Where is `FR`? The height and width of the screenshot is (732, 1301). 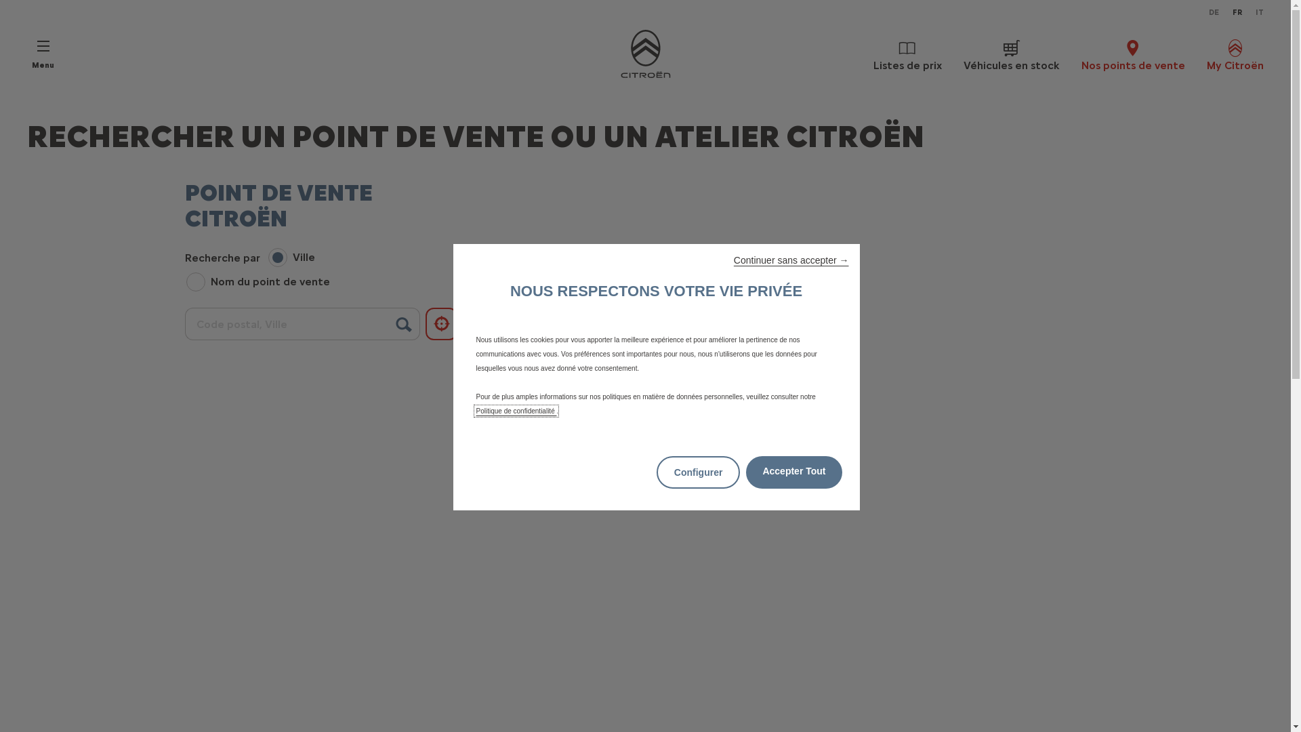 FR is located at coordinates (1237, 13).